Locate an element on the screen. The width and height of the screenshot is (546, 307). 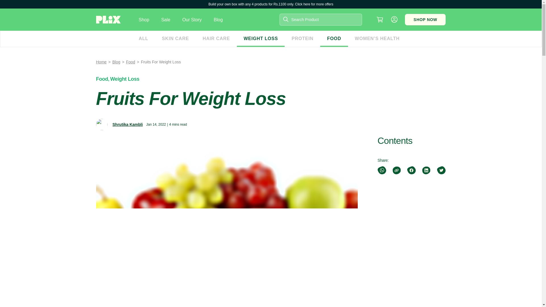
SKIN CARE is located at coordinates (175, 39).